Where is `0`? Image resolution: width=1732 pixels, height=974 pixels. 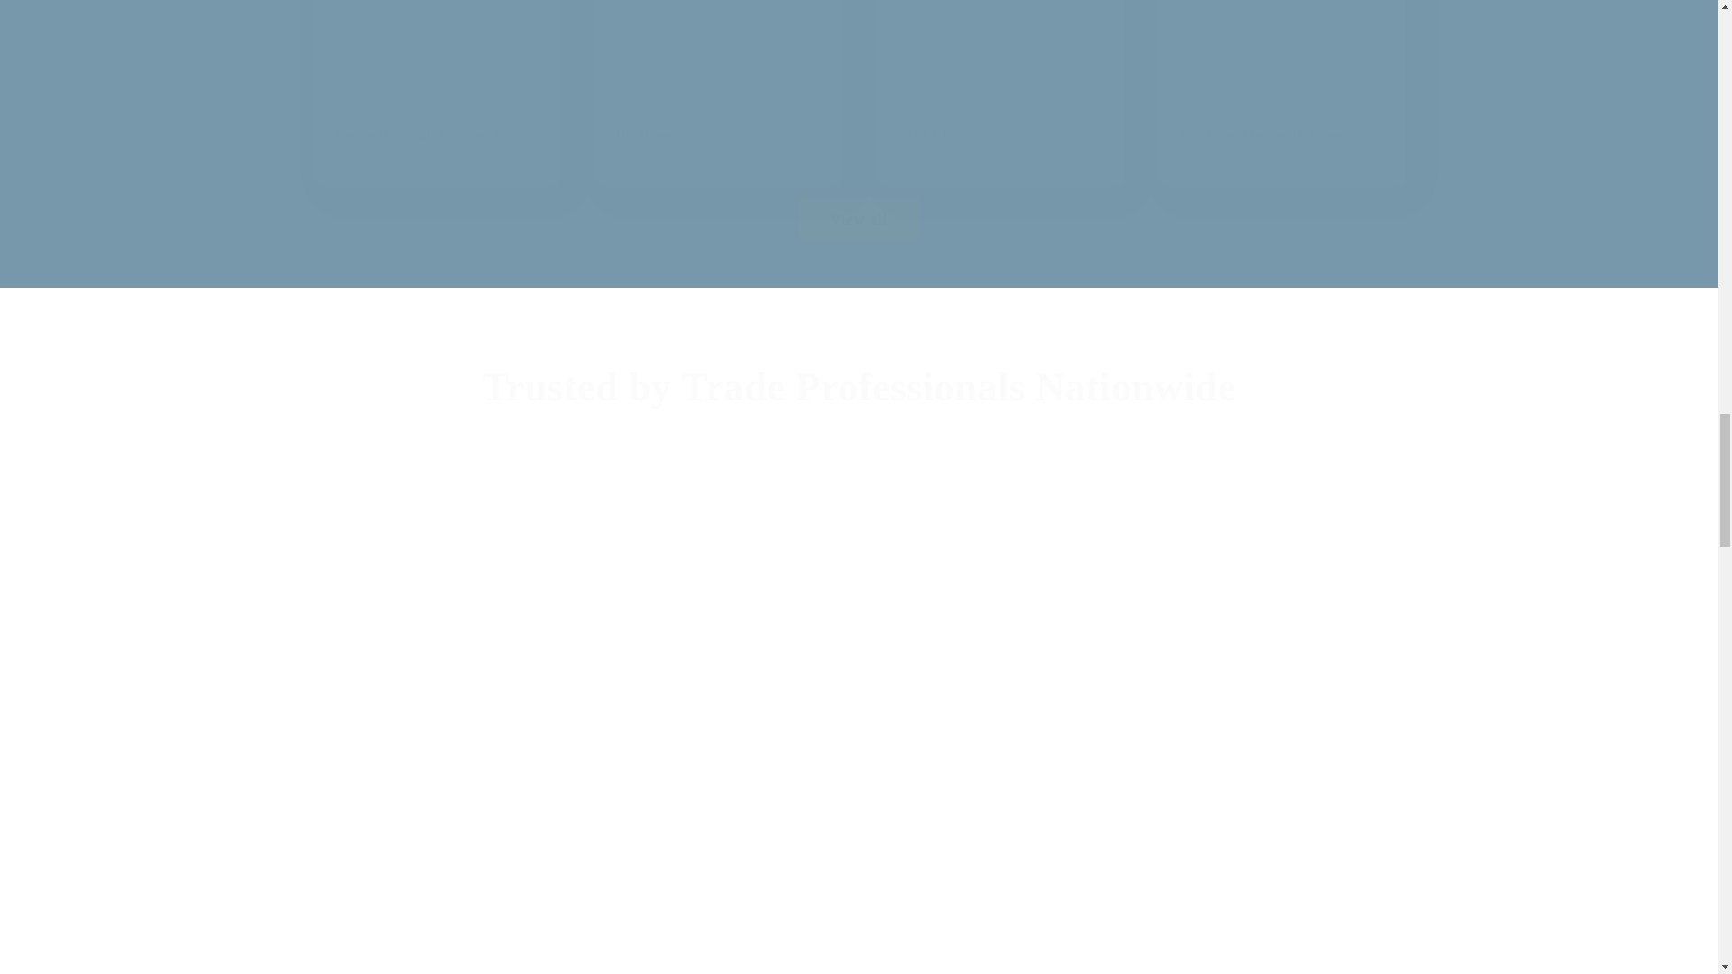
0 is located at coordinates (484, 592).